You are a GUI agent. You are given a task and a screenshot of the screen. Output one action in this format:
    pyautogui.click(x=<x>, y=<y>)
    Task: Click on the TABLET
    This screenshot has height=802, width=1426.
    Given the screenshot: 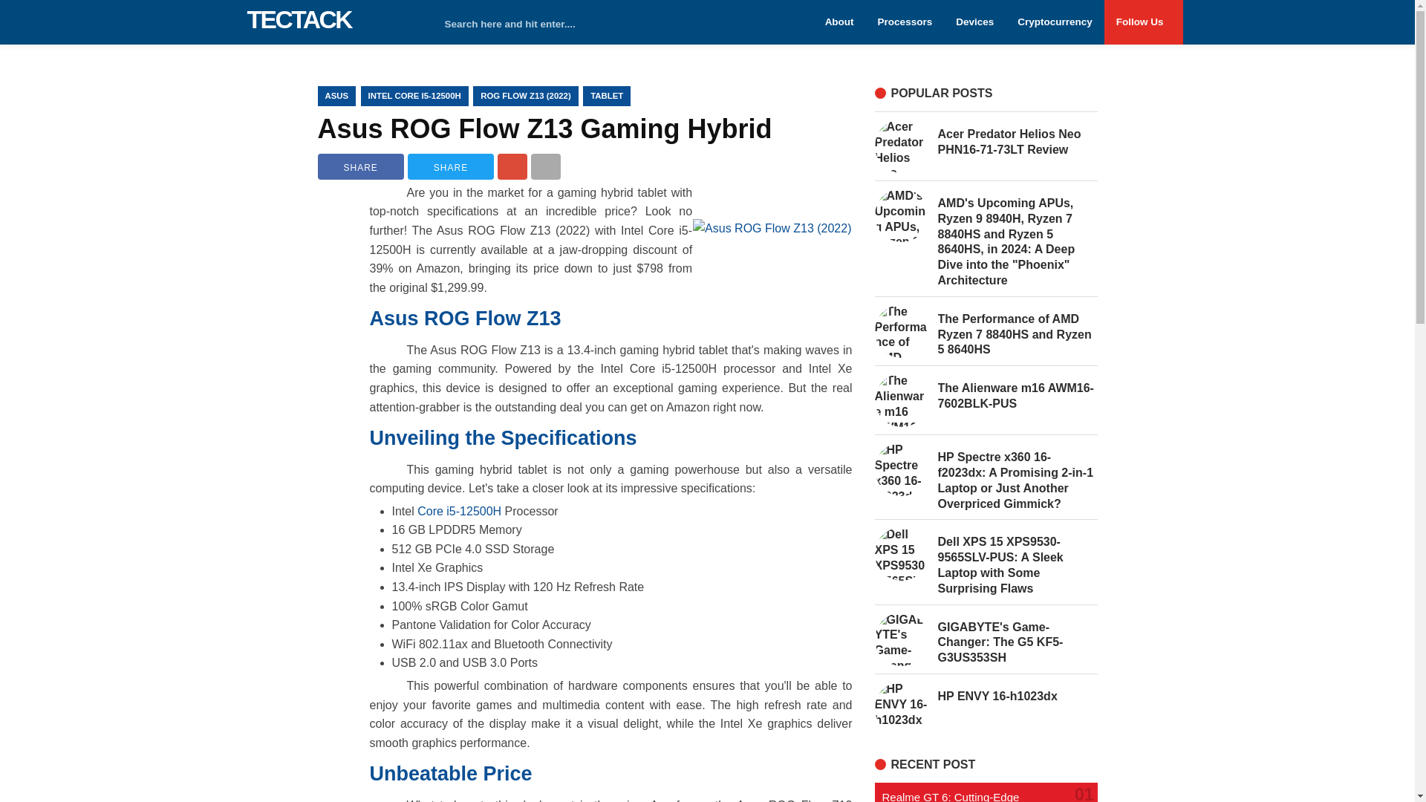 What is the action you would take?
    pyautogui.click(x=606, y=95)
    